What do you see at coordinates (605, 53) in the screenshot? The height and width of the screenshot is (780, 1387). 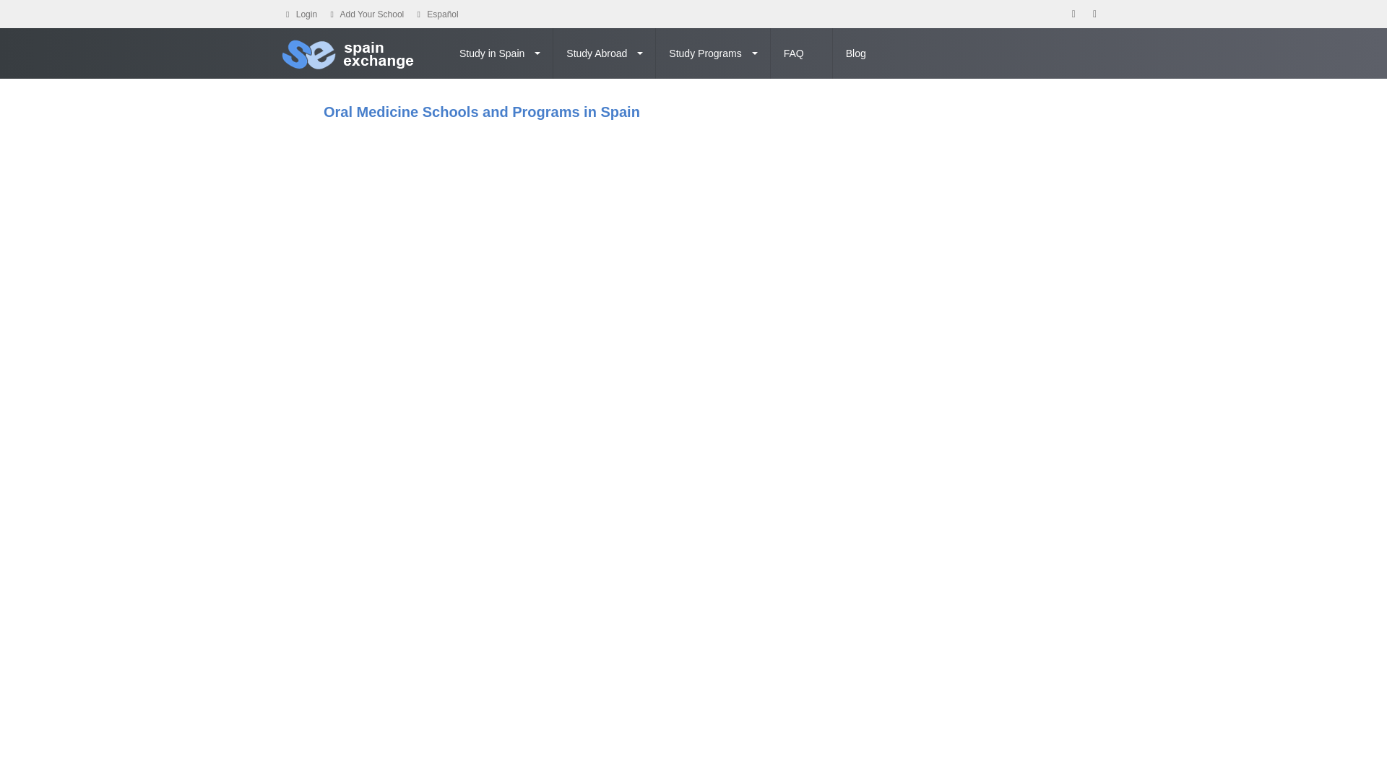 I see `Study Abroad` at bounding box center [605, 53].